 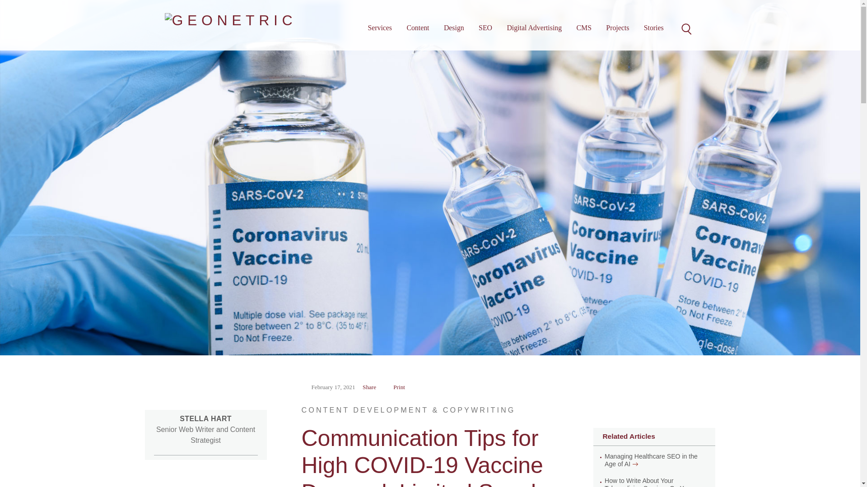 What do you see at coordinates (379, 28) in the screenshot?
I see `Services` at bounding box center [379, 28].